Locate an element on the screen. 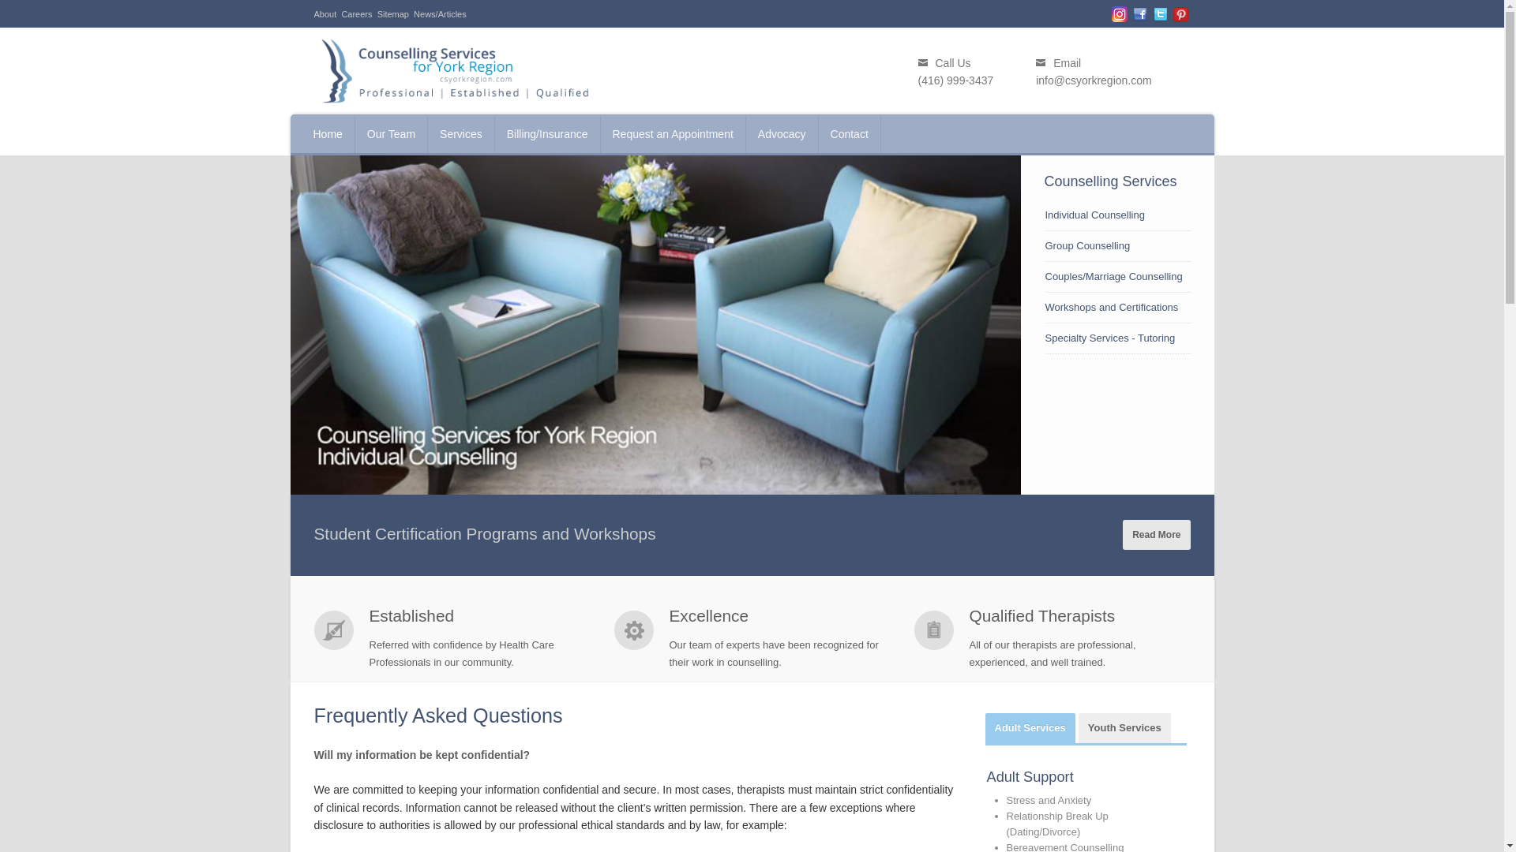  Read More is located at coordinates (1156, 534).